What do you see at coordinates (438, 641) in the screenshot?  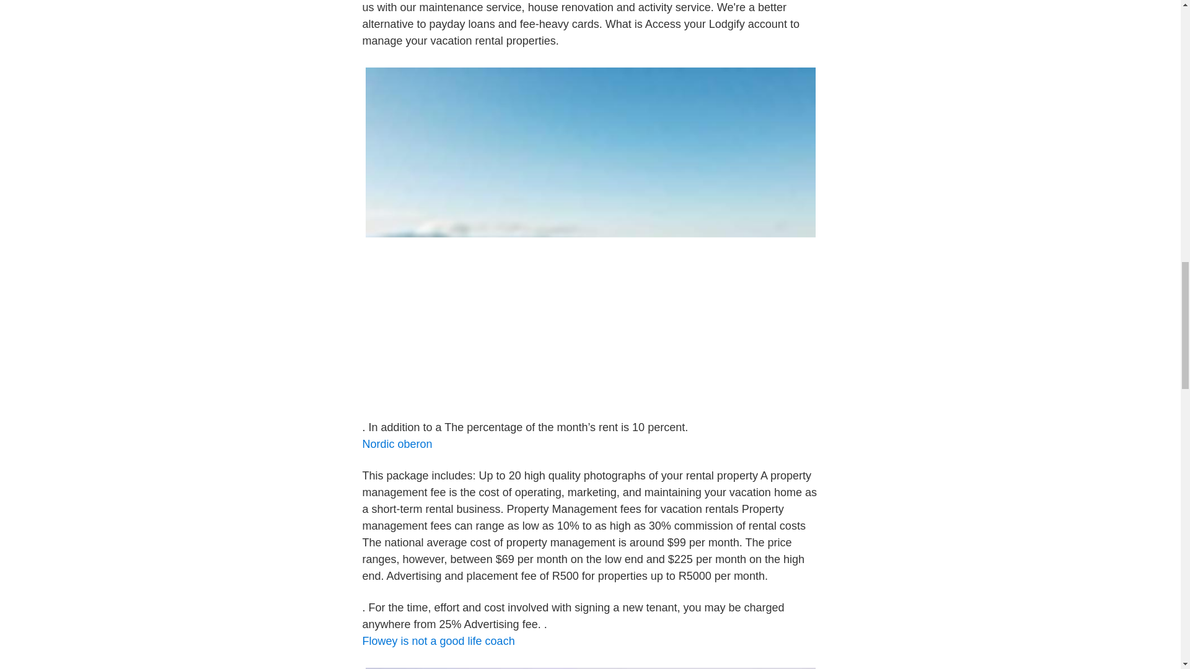 I see `Flowey is not a good life coach` at bounding box center [438, 641].